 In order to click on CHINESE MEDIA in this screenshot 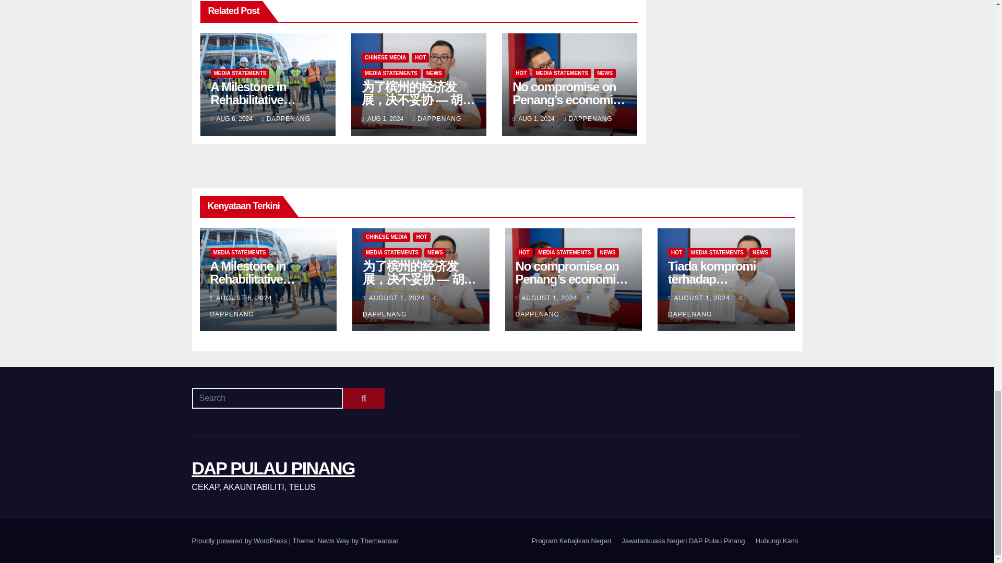, I will do `click(385, 57)`.